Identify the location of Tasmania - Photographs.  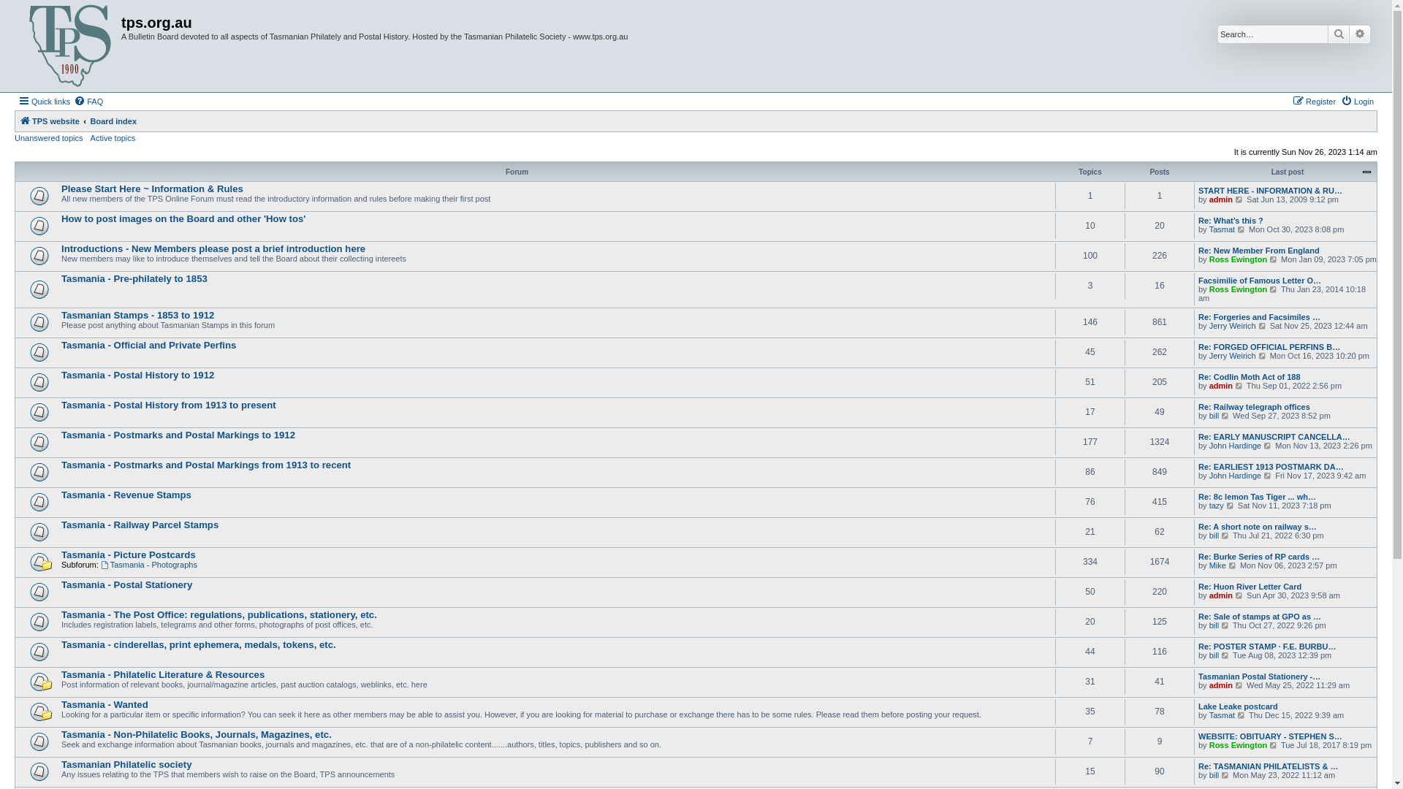
(149, 565).